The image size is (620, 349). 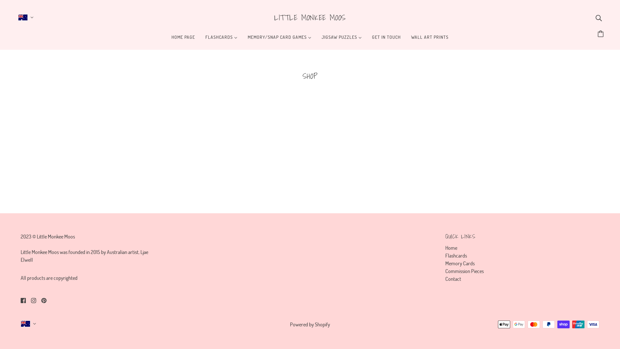 I want to click on Commission Pieces, so click(x=464, y=271).